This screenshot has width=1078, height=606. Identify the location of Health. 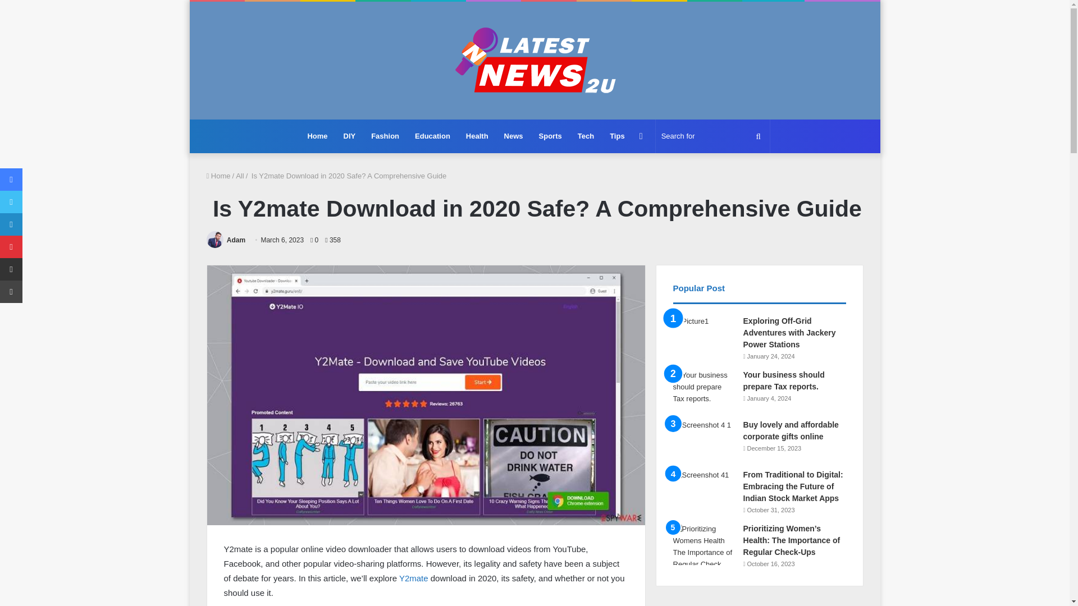
(477, 136).